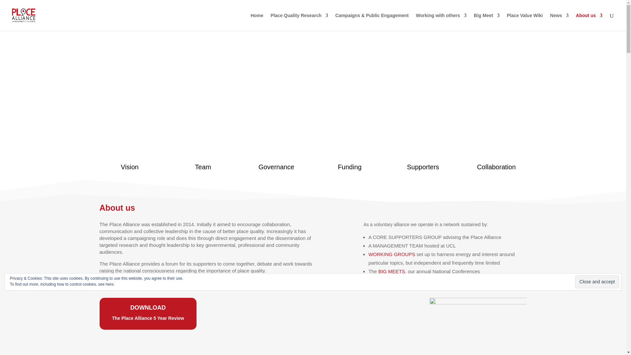  What do you see at coordinates (299, 22) in the screenshot?
I see `Place Quality Research` at bounding box center [299, 22].